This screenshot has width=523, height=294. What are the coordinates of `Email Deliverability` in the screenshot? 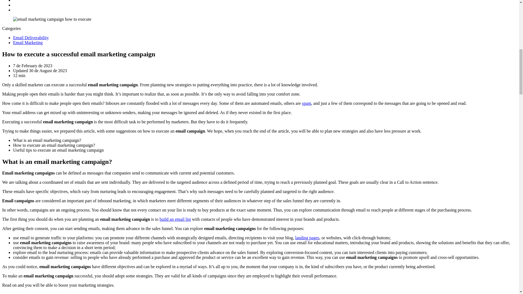 It's located at (31, 38).